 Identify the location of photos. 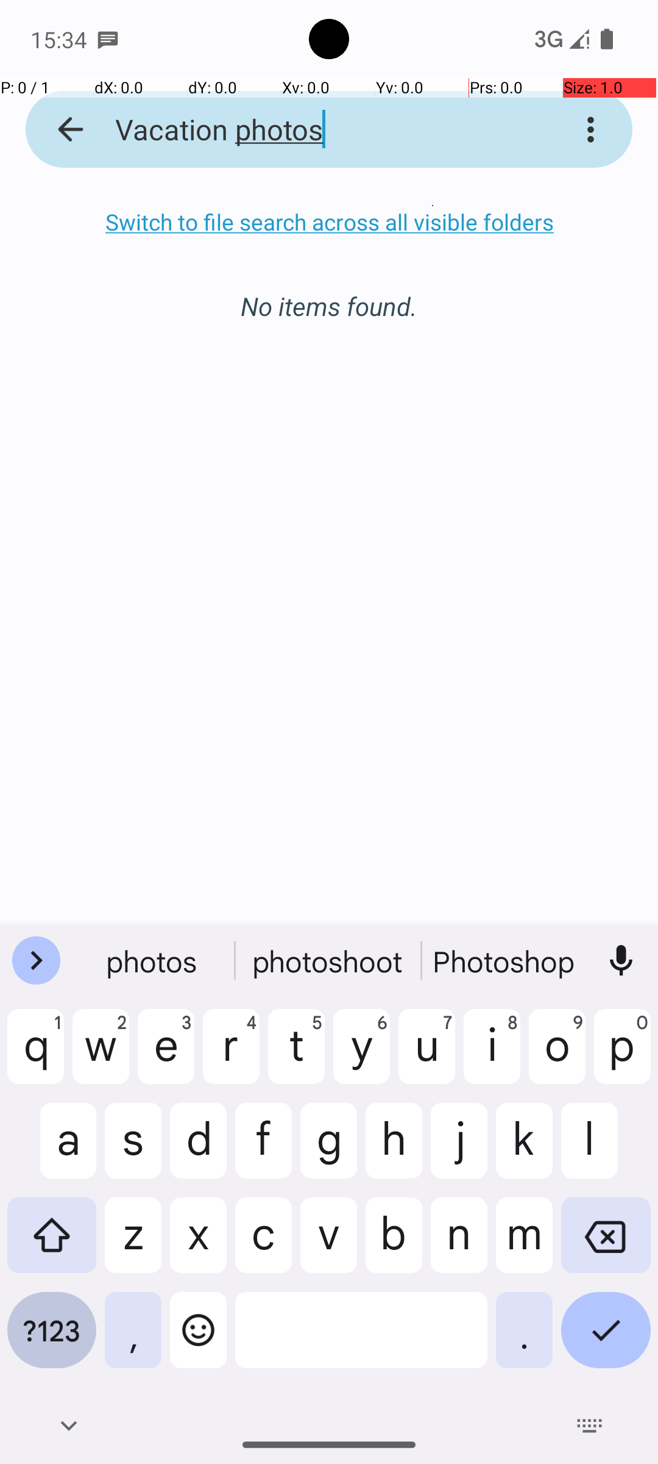
(153, 961).